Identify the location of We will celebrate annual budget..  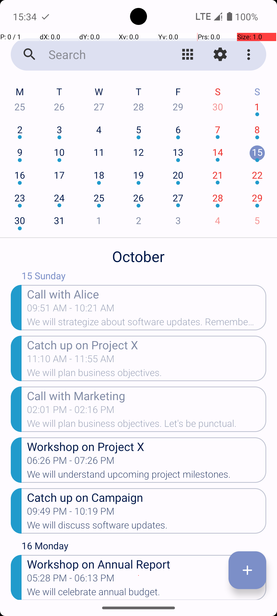
(147, 593).